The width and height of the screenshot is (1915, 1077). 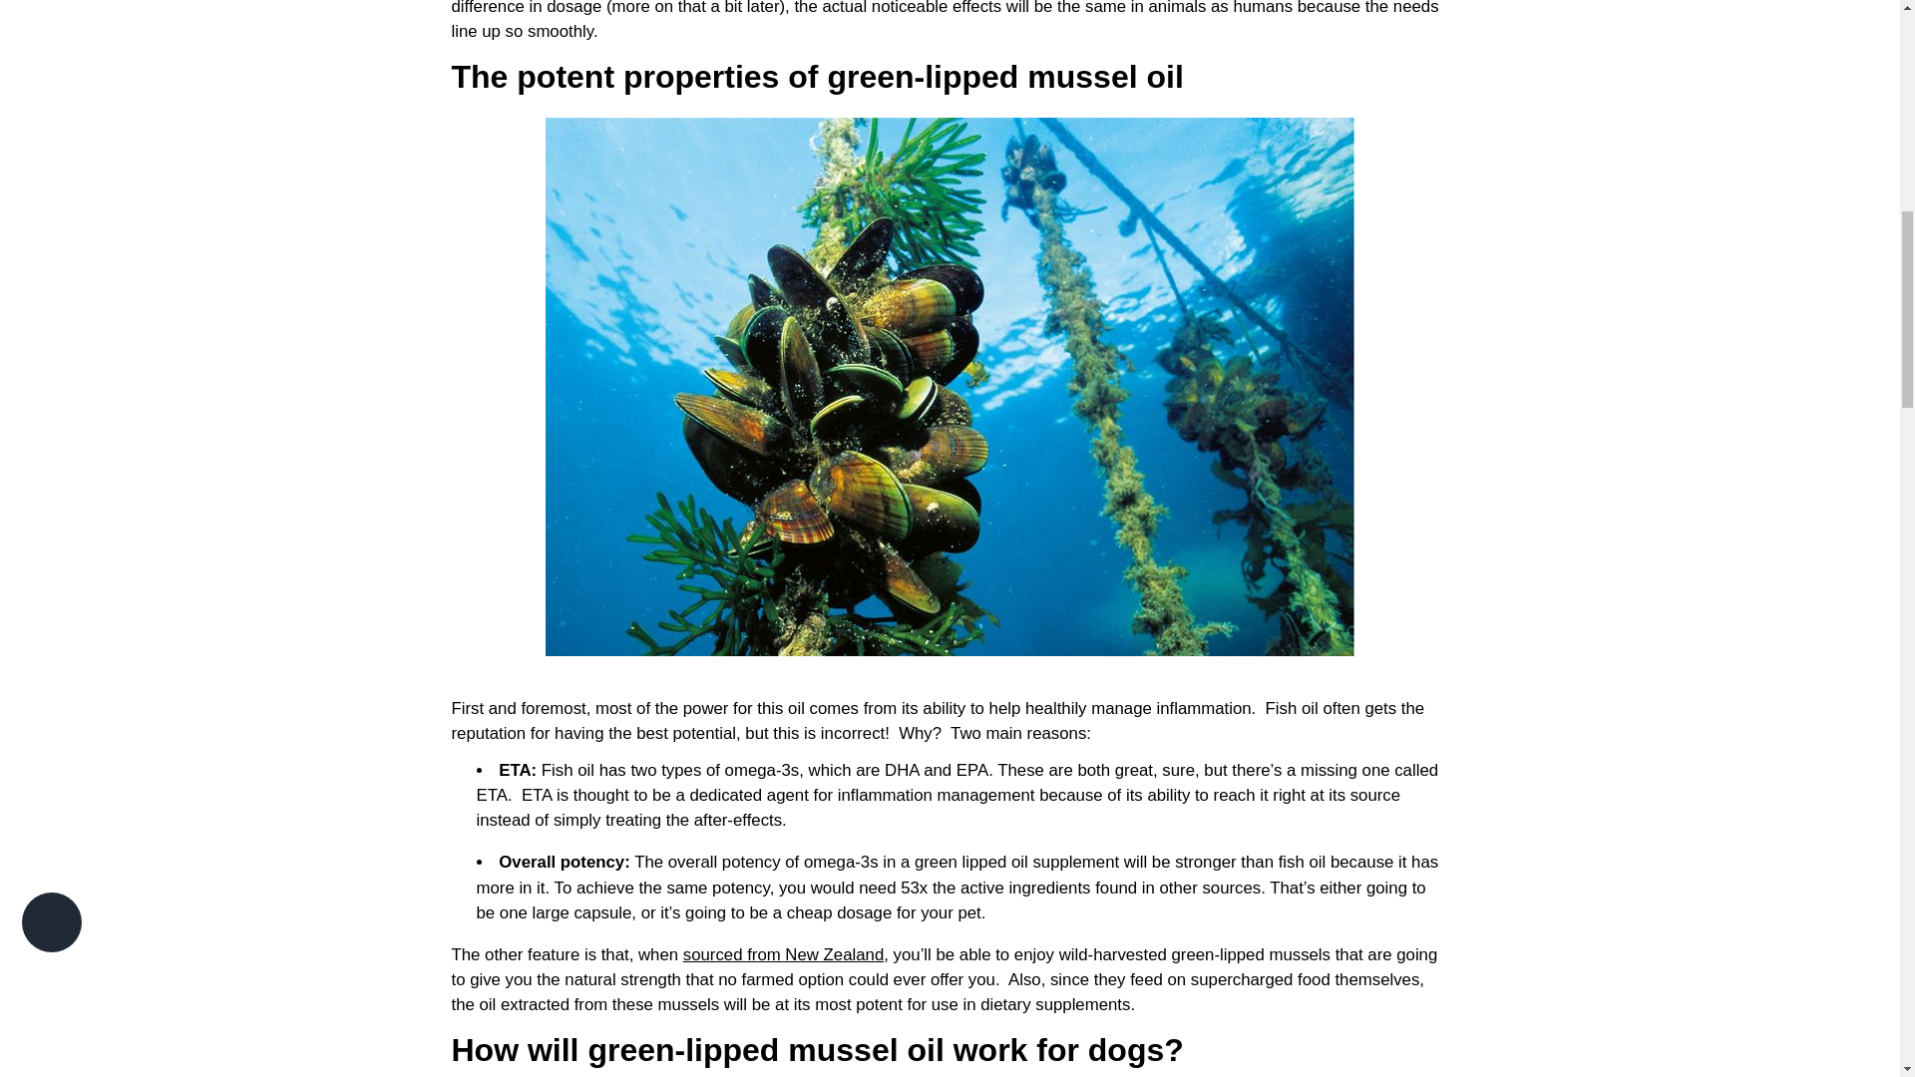 I want to click on Source, so click(x=783, y=954).